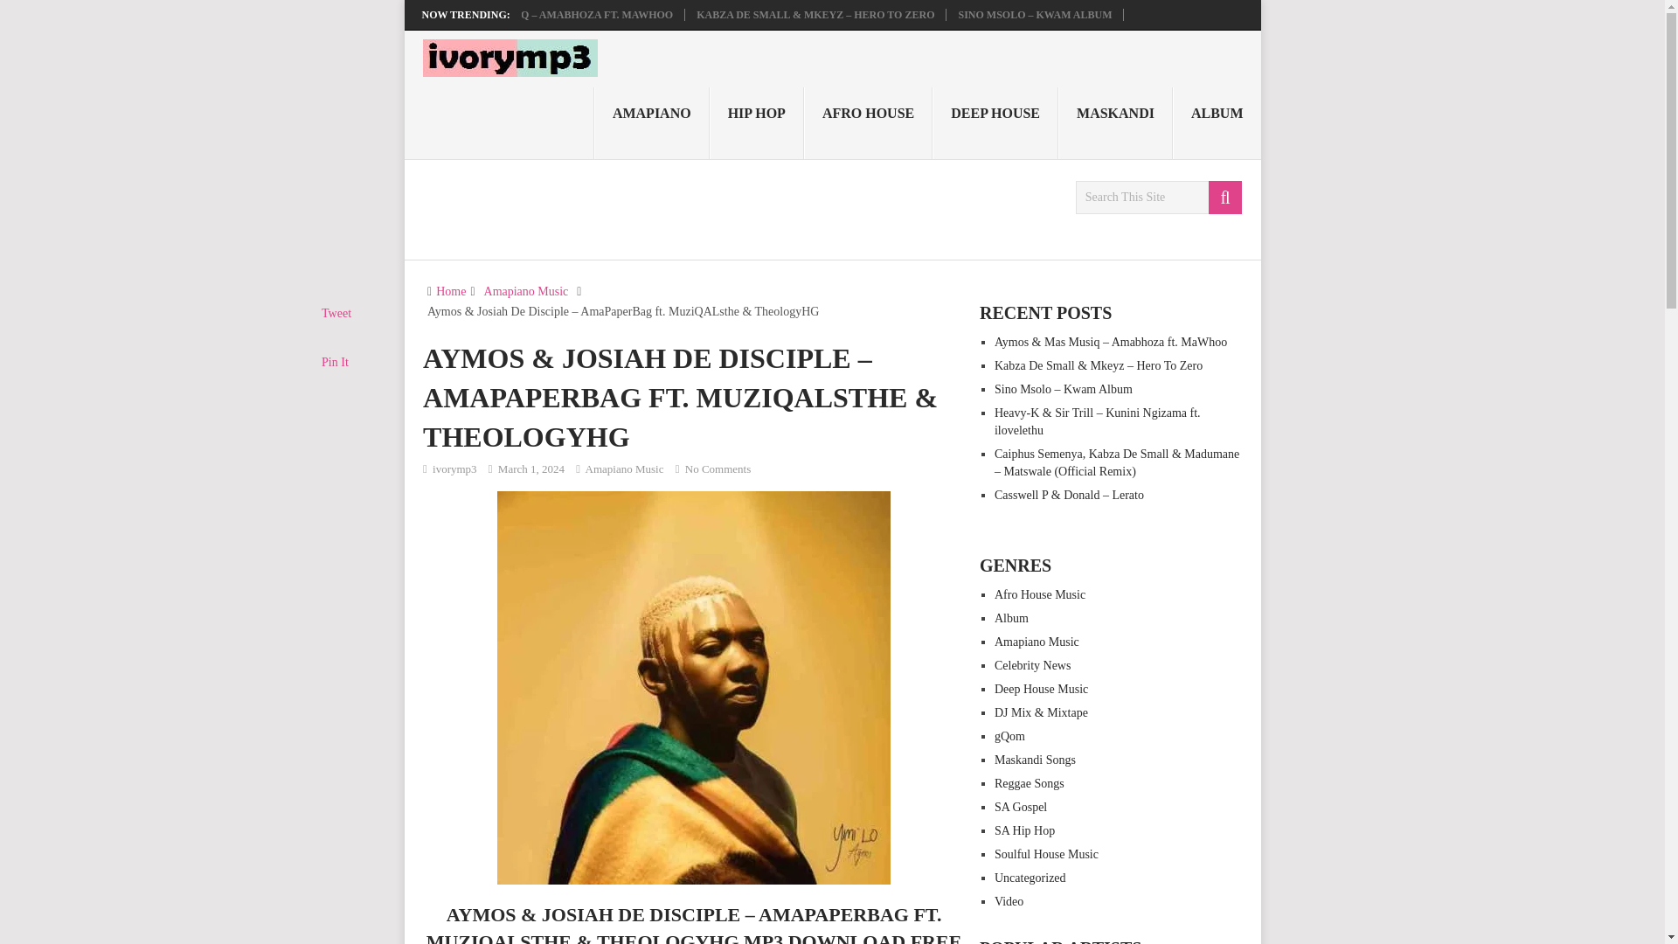  What do you see at coordinates (652, 123) in the screenshot?
I see `AMAPIANO` at bounding box center [652, 123].